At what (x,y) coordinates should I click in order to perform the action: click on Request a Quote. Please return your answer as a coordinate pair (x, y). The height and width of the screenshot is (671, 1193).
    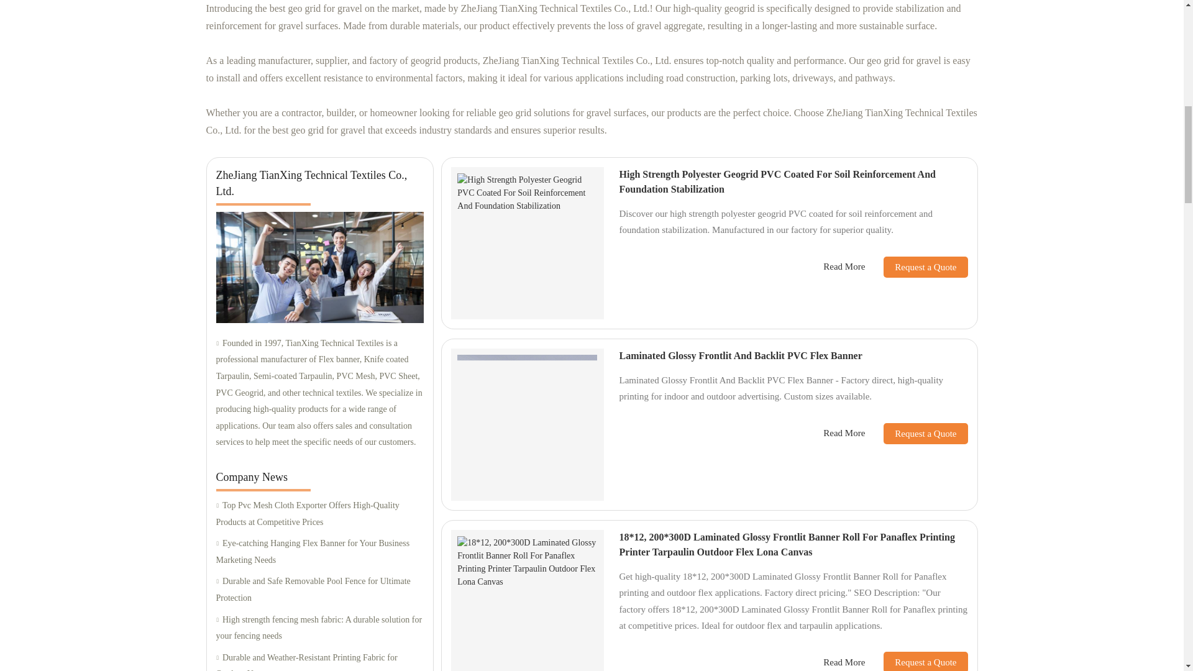
    Looking at the image, I should click on (916, 661).